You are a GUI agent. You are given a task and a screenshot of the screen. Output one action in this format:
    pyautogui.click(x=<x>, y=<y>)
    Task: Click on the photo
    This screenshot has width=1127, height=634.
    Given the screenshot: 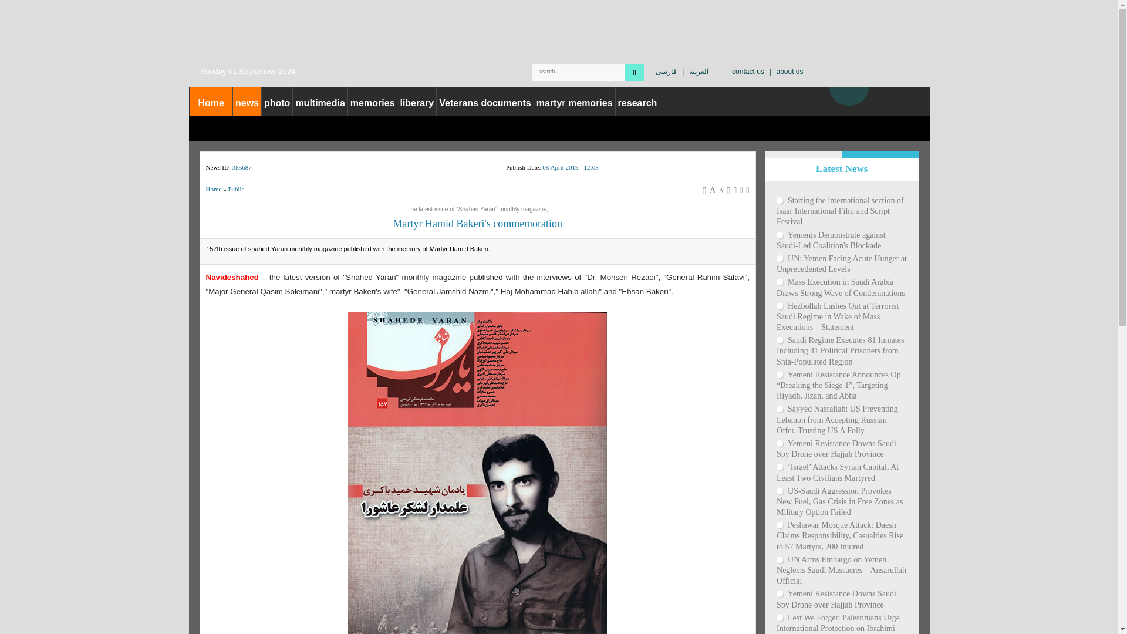 What is the action you would take?
    pyautogui.click(x=276, y=103)
    